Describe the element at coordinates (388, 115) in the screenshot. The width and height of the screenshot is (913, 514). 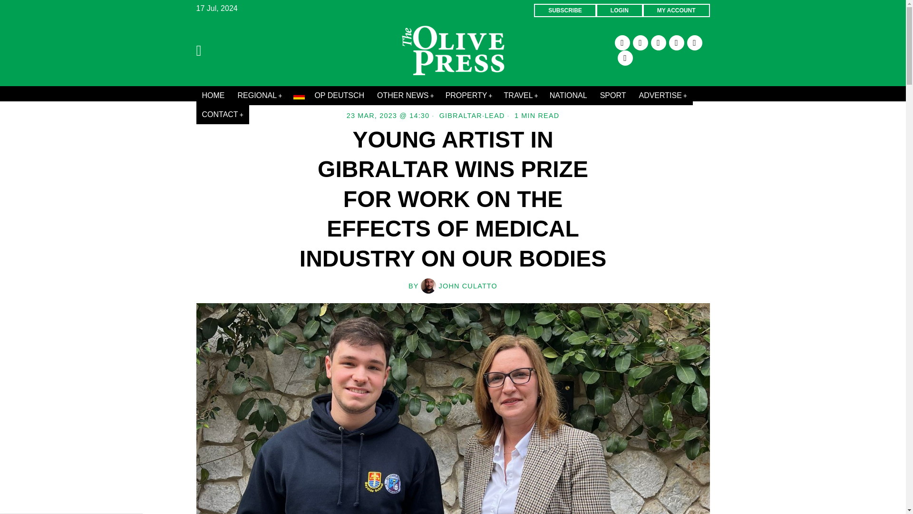
I see `23 Mar, 2023 14:52:30` at that location.